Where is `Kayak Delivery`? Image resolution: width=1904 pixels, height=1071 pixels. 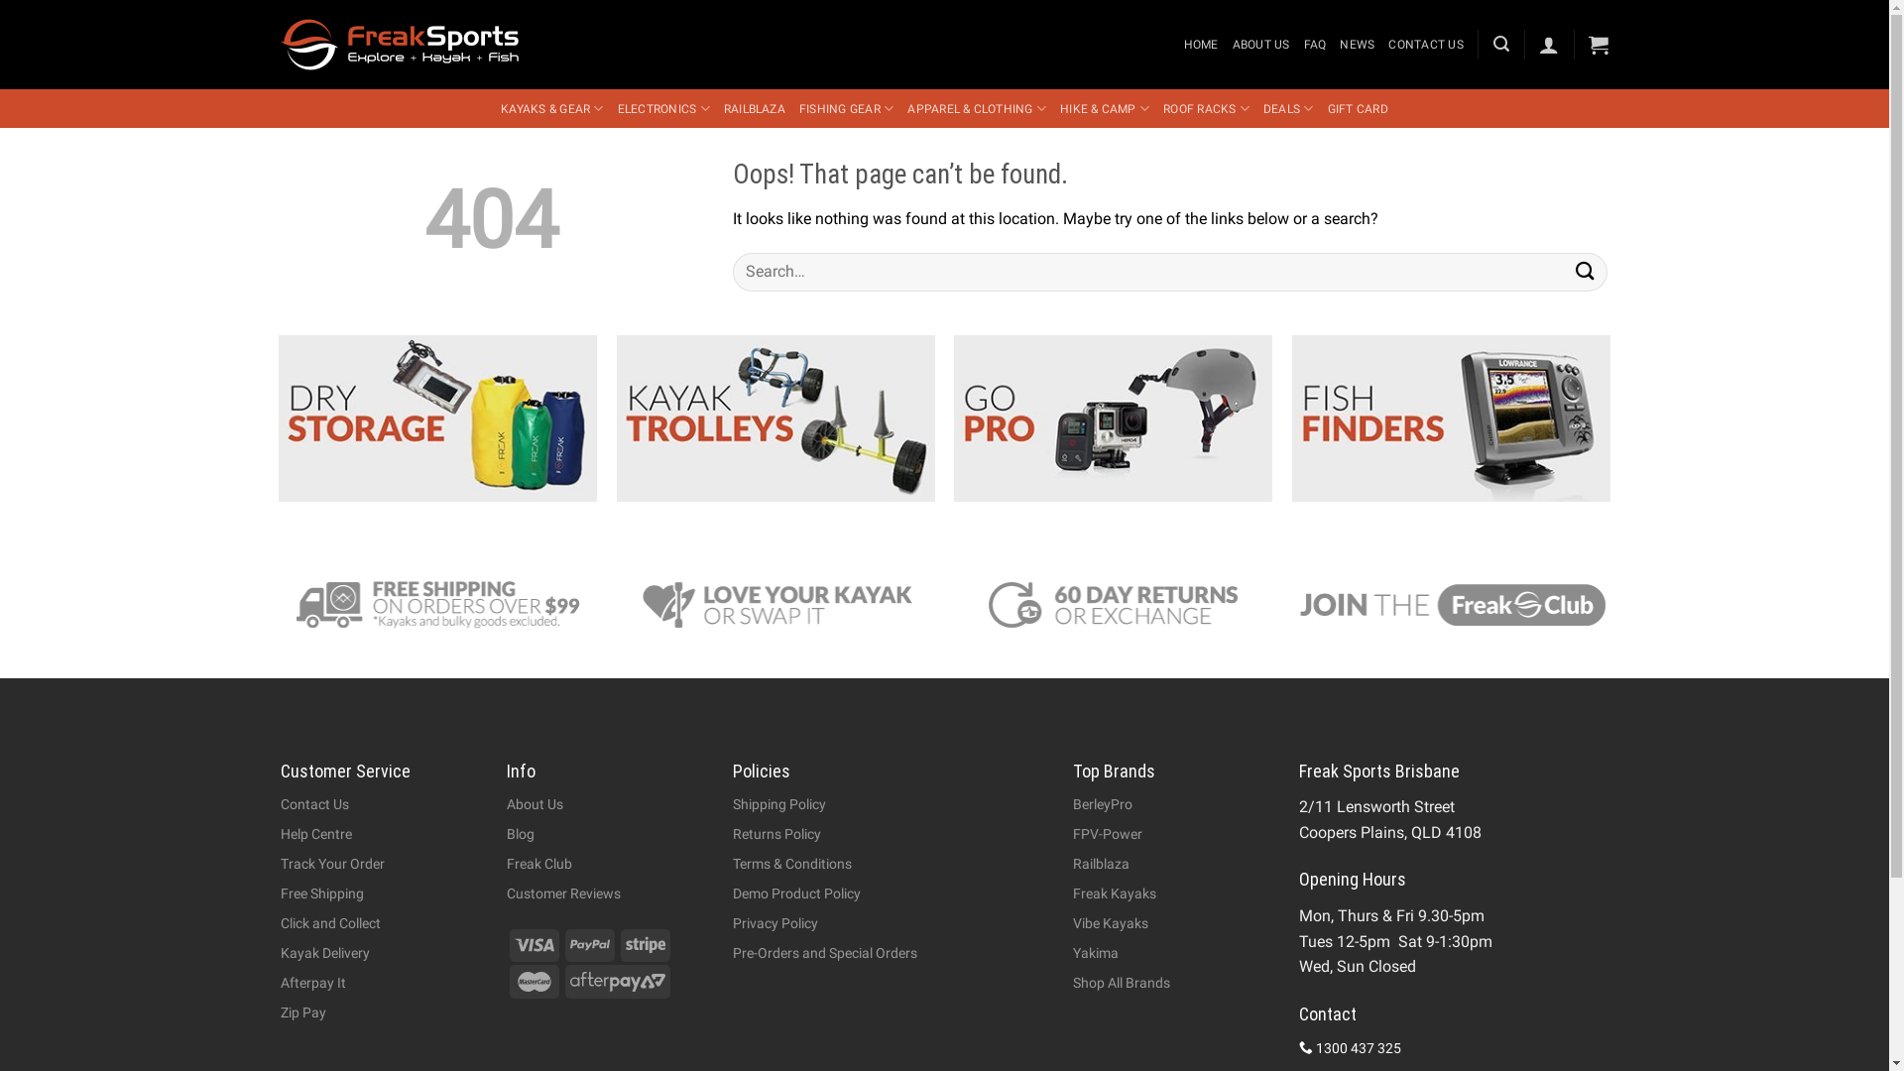
Kayak Delivery is located at coordinates (324, 953).